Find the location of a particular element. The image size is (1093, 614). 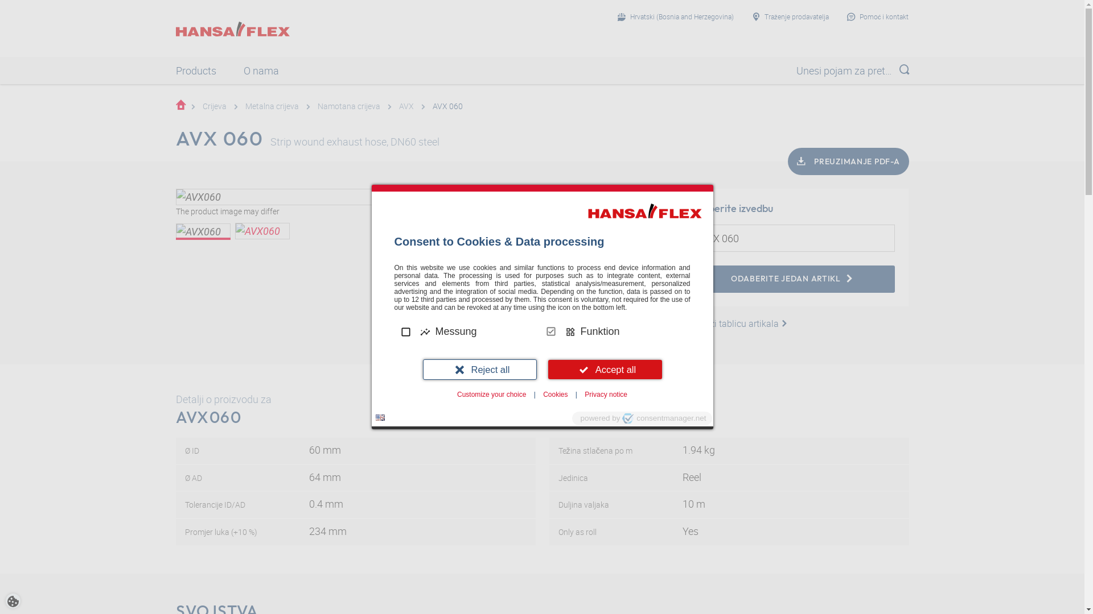

AVX is located at coordinates (406, 106).